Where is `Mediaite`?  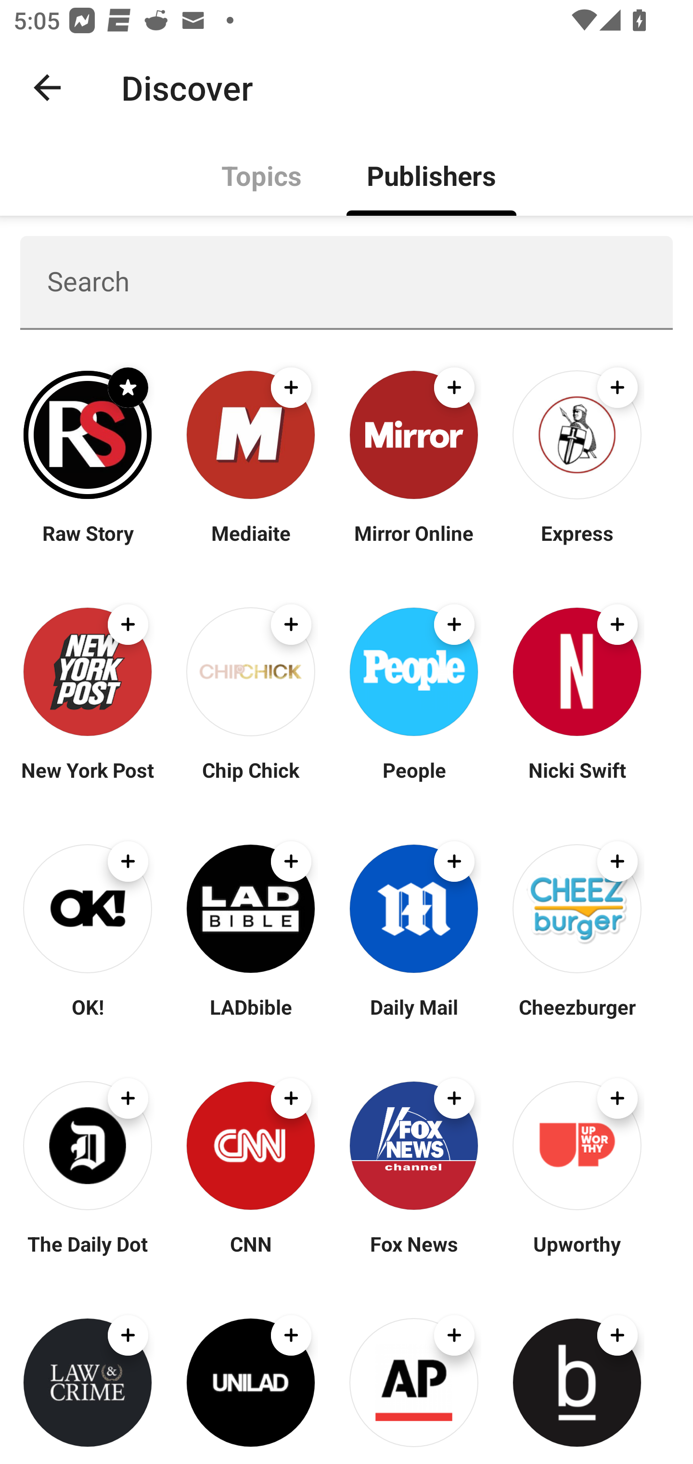
Mediaite is located at coordinates (250, 544).